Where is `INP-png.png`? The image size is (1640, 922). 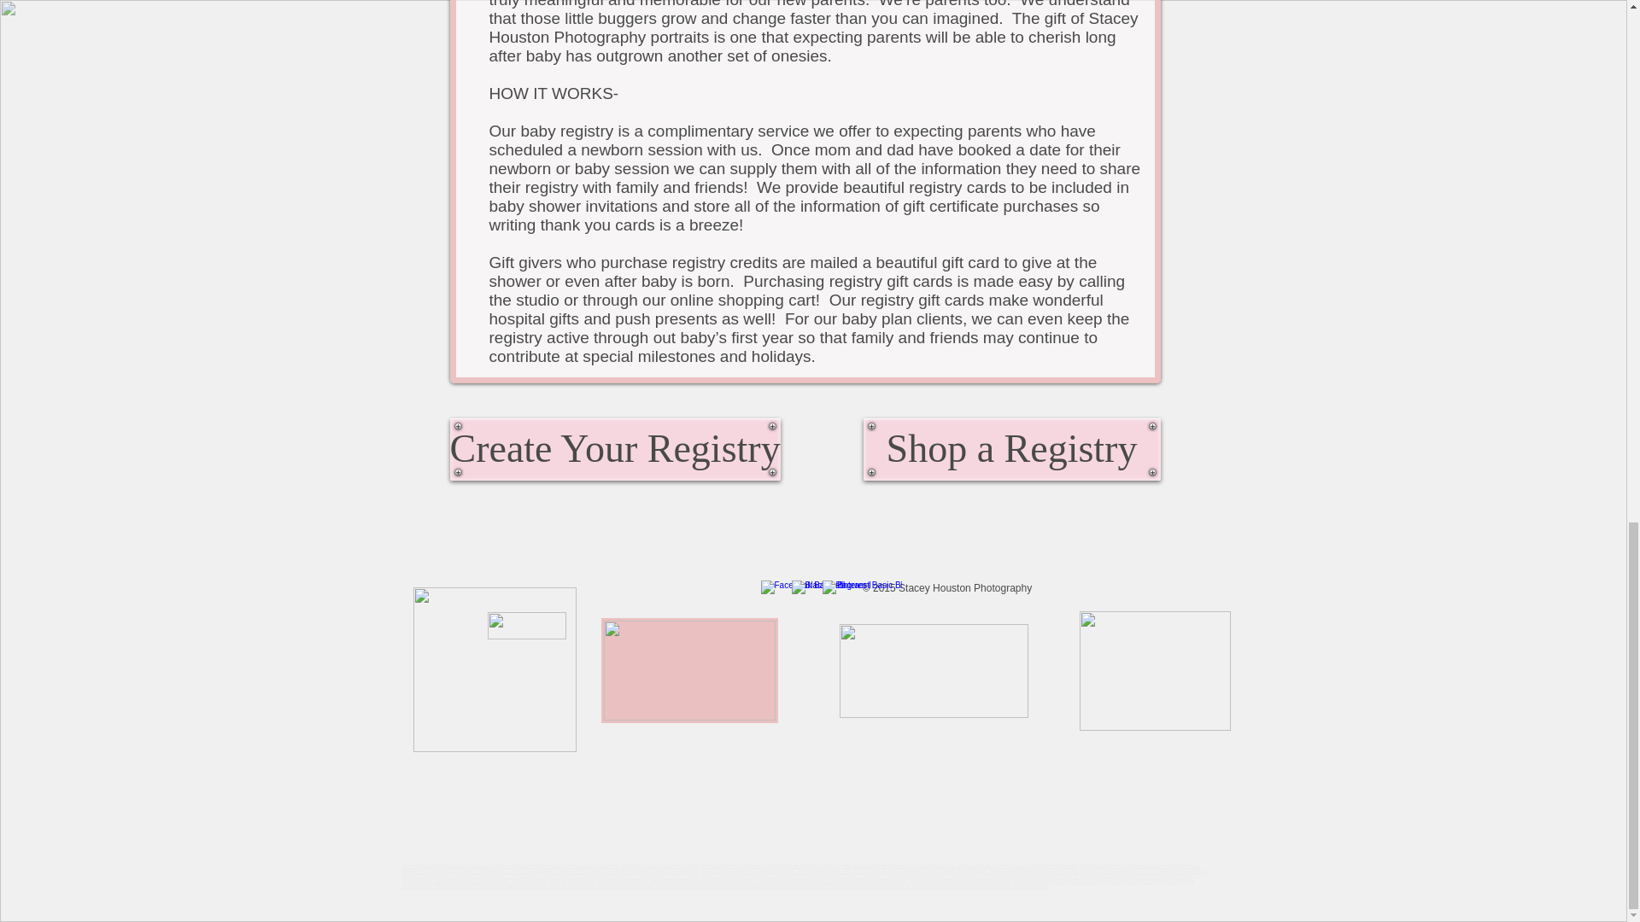 INP-png.png is located at coordinates (933, 671).